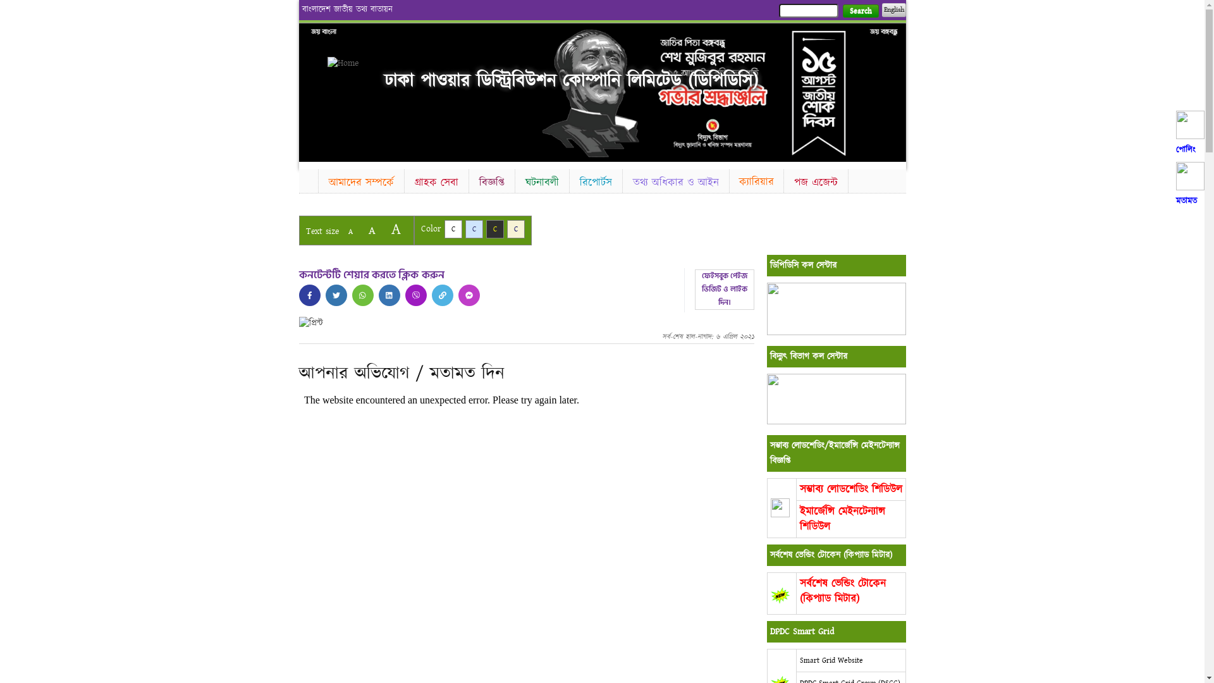  I want to click on C, so click(474, 229).